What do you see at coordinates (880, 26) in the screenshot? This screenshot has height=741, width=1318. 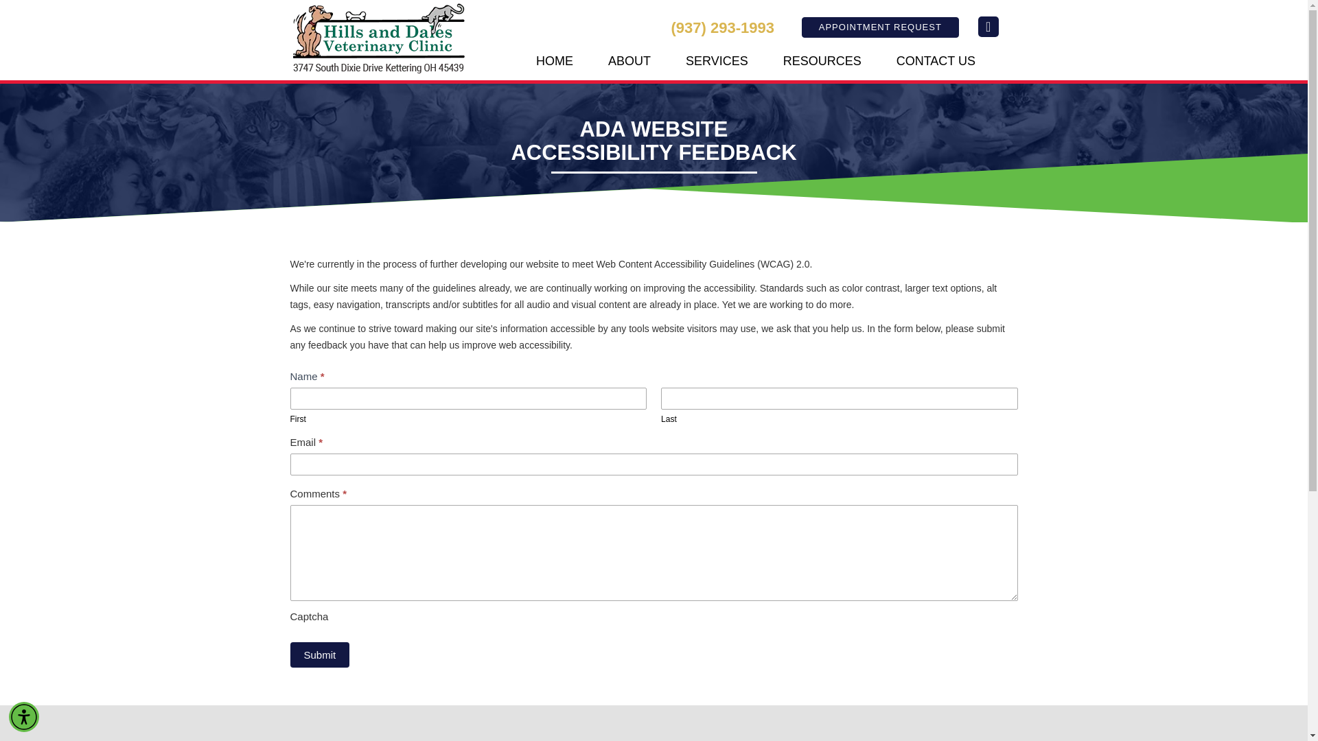 I see `APPOINTMENT REQUEST` at bounding box center [880, 26].